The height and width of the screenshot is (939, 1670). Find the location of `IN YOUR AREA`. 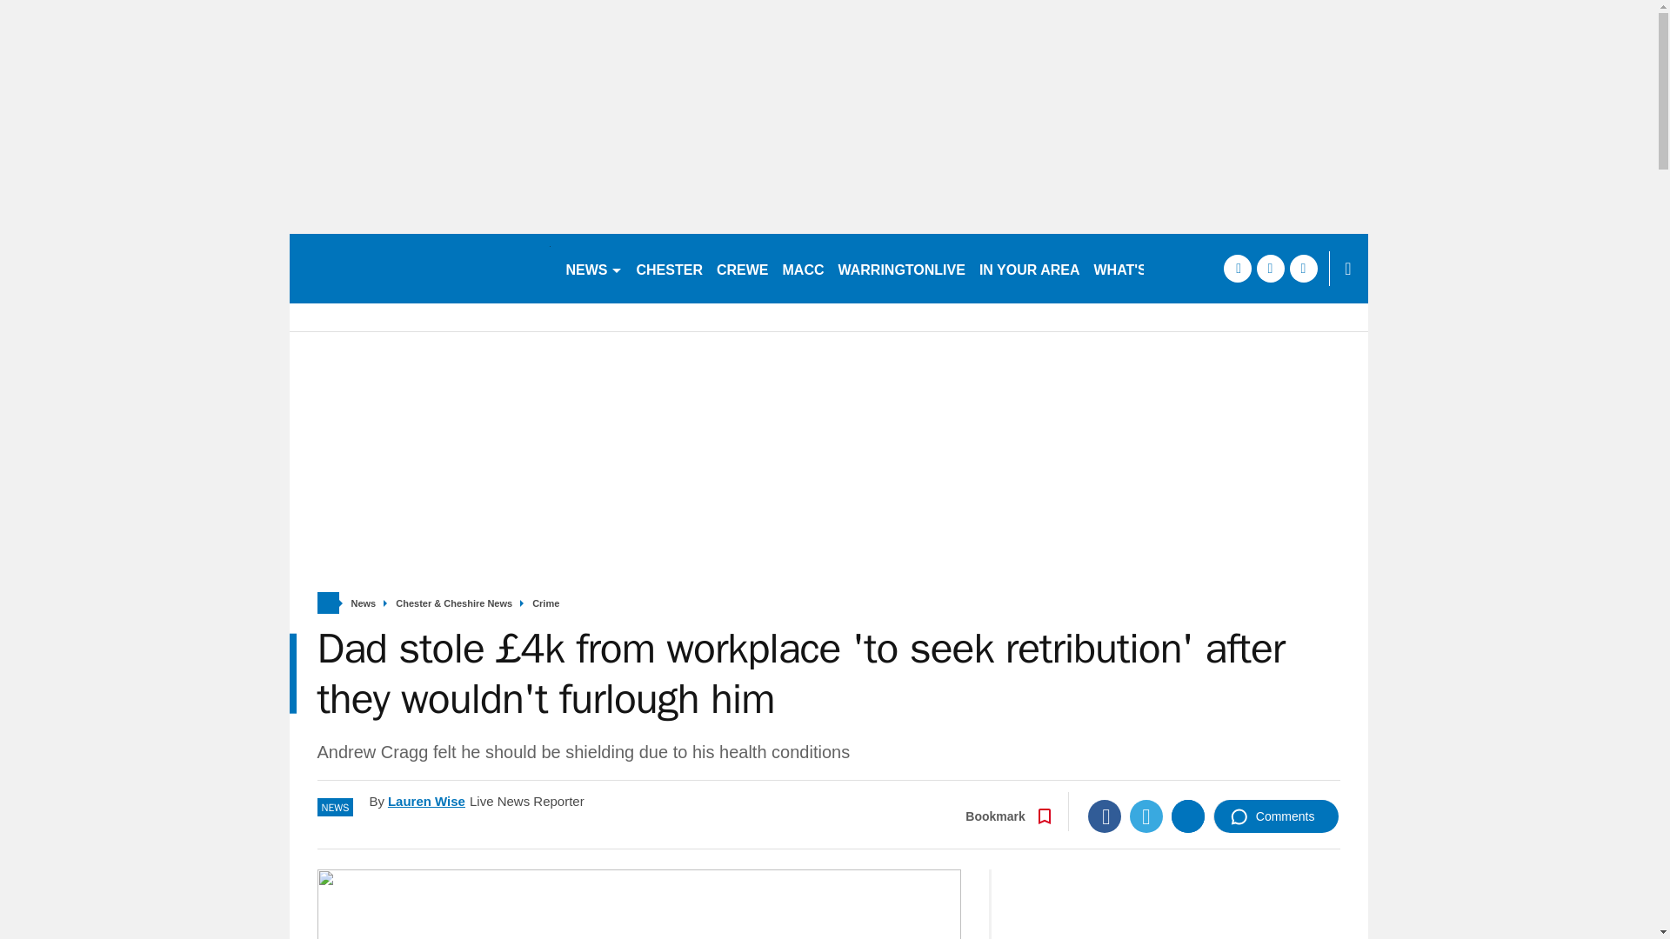

IN YOUR AREA is located at coordinates (1029, 268).